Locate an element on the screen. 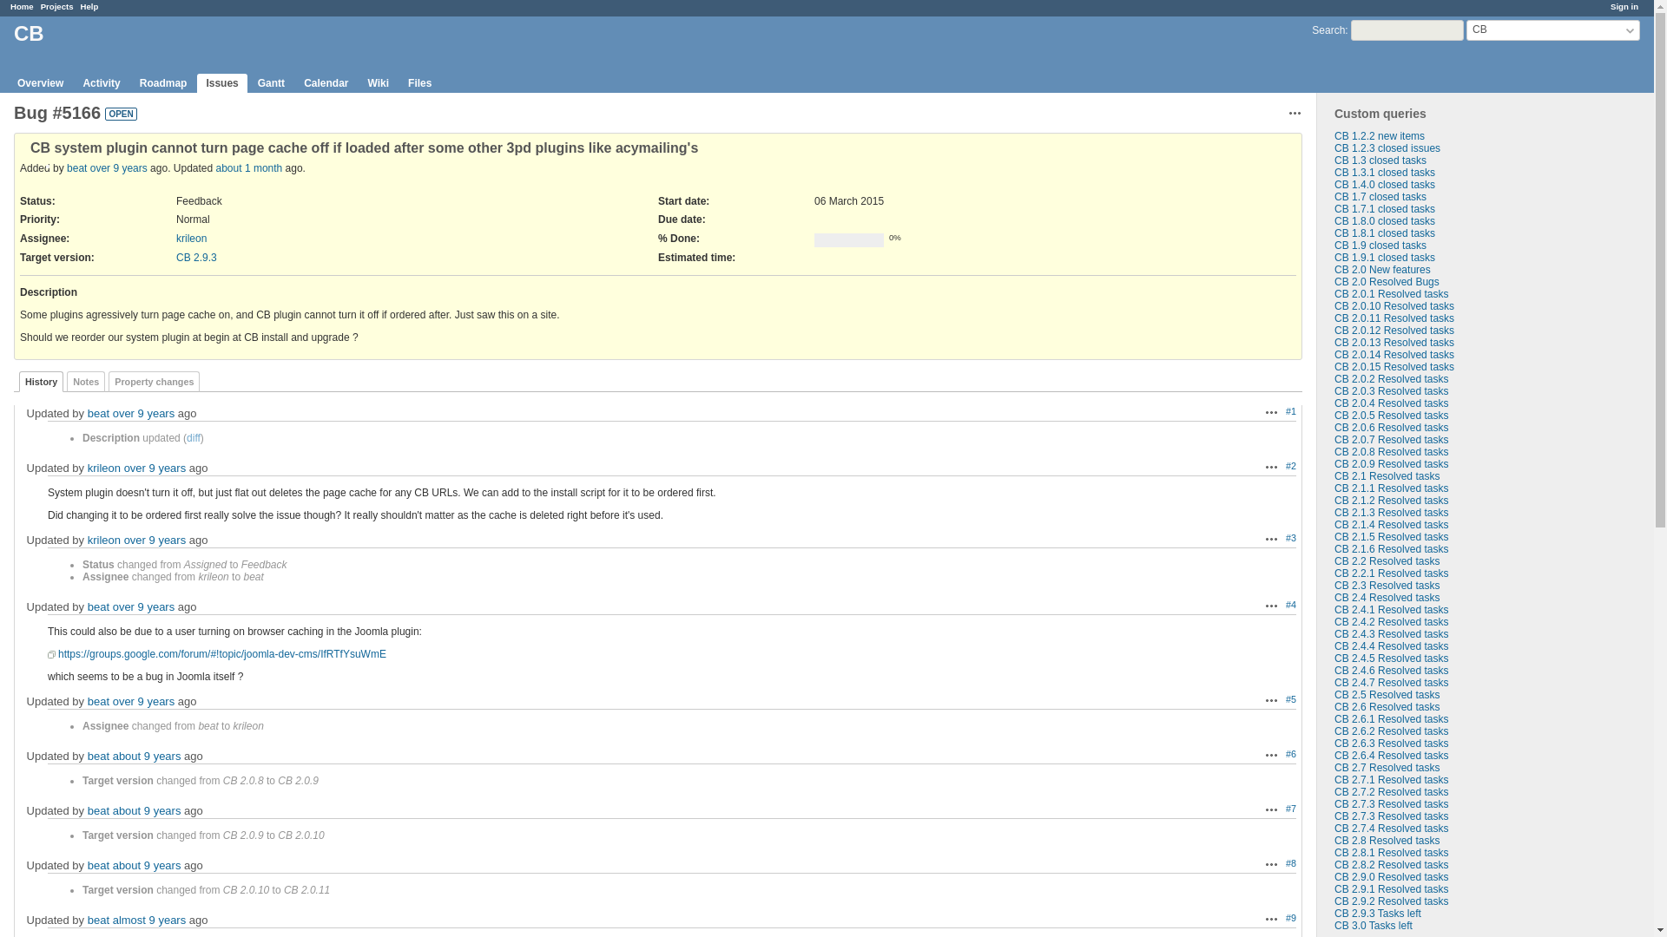  CB 2.0.14 Resolved tasks is located at coordinates (1394, 354).